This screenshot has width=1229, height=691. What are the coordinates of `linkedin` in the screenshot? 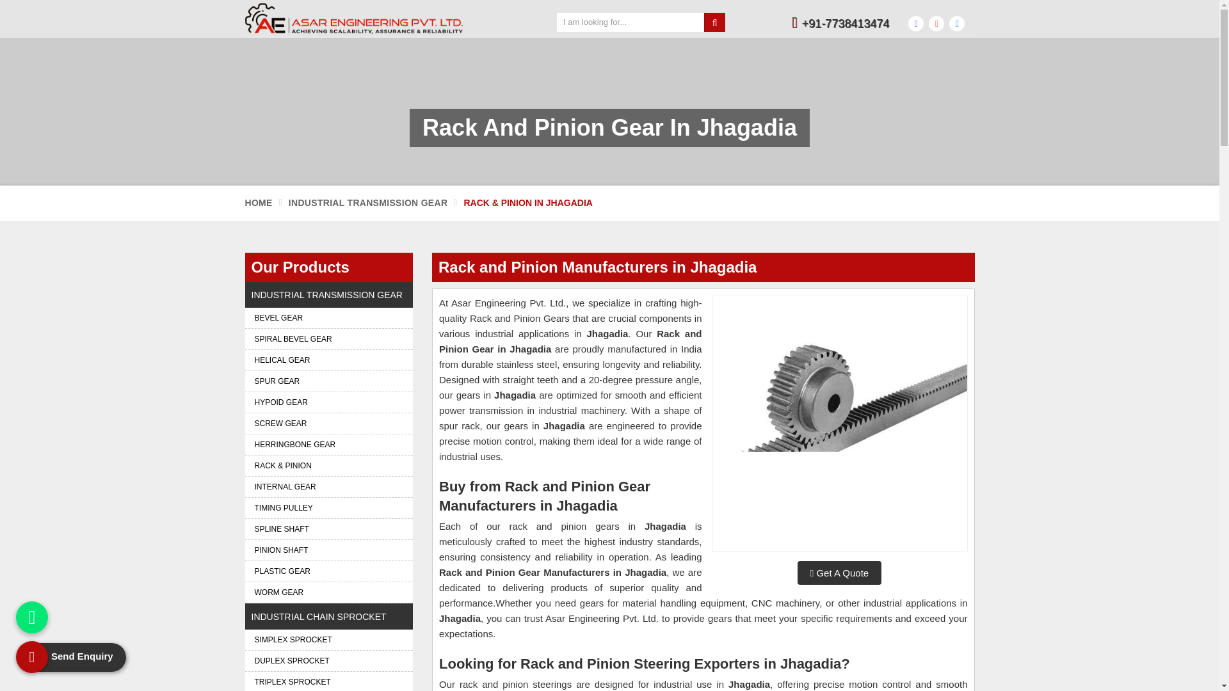 It's located at (956, 23).